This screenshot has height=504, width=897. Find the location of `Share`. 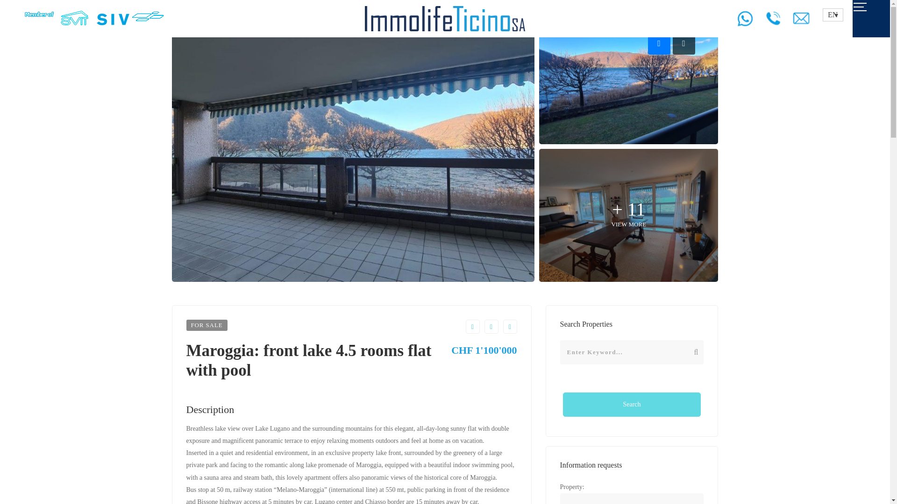

Share is located at coordinates (491, 326).